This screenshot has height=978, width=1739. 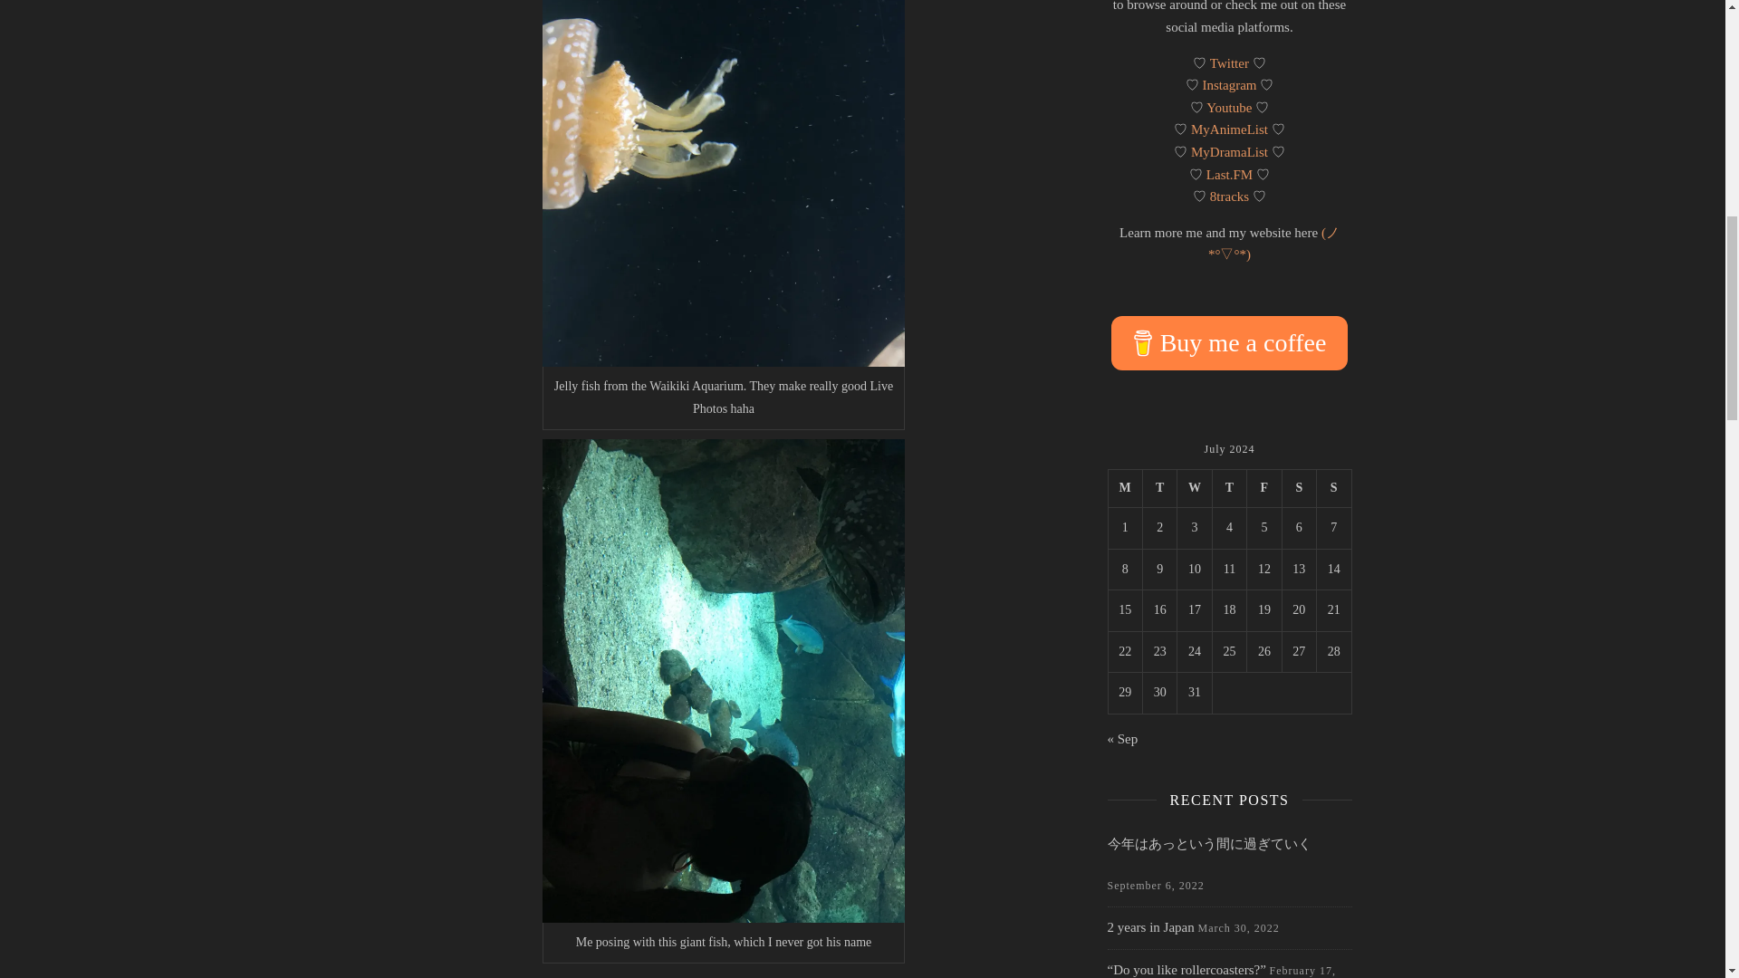 I want to click on Friday, so click(x=1264, y=489).